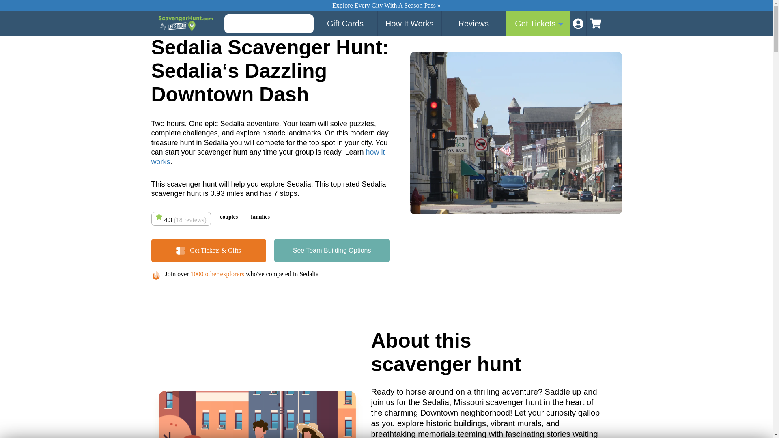 The height and width of the screenshot is (438, 779). I want to click on How It Works, so click(410, 24).